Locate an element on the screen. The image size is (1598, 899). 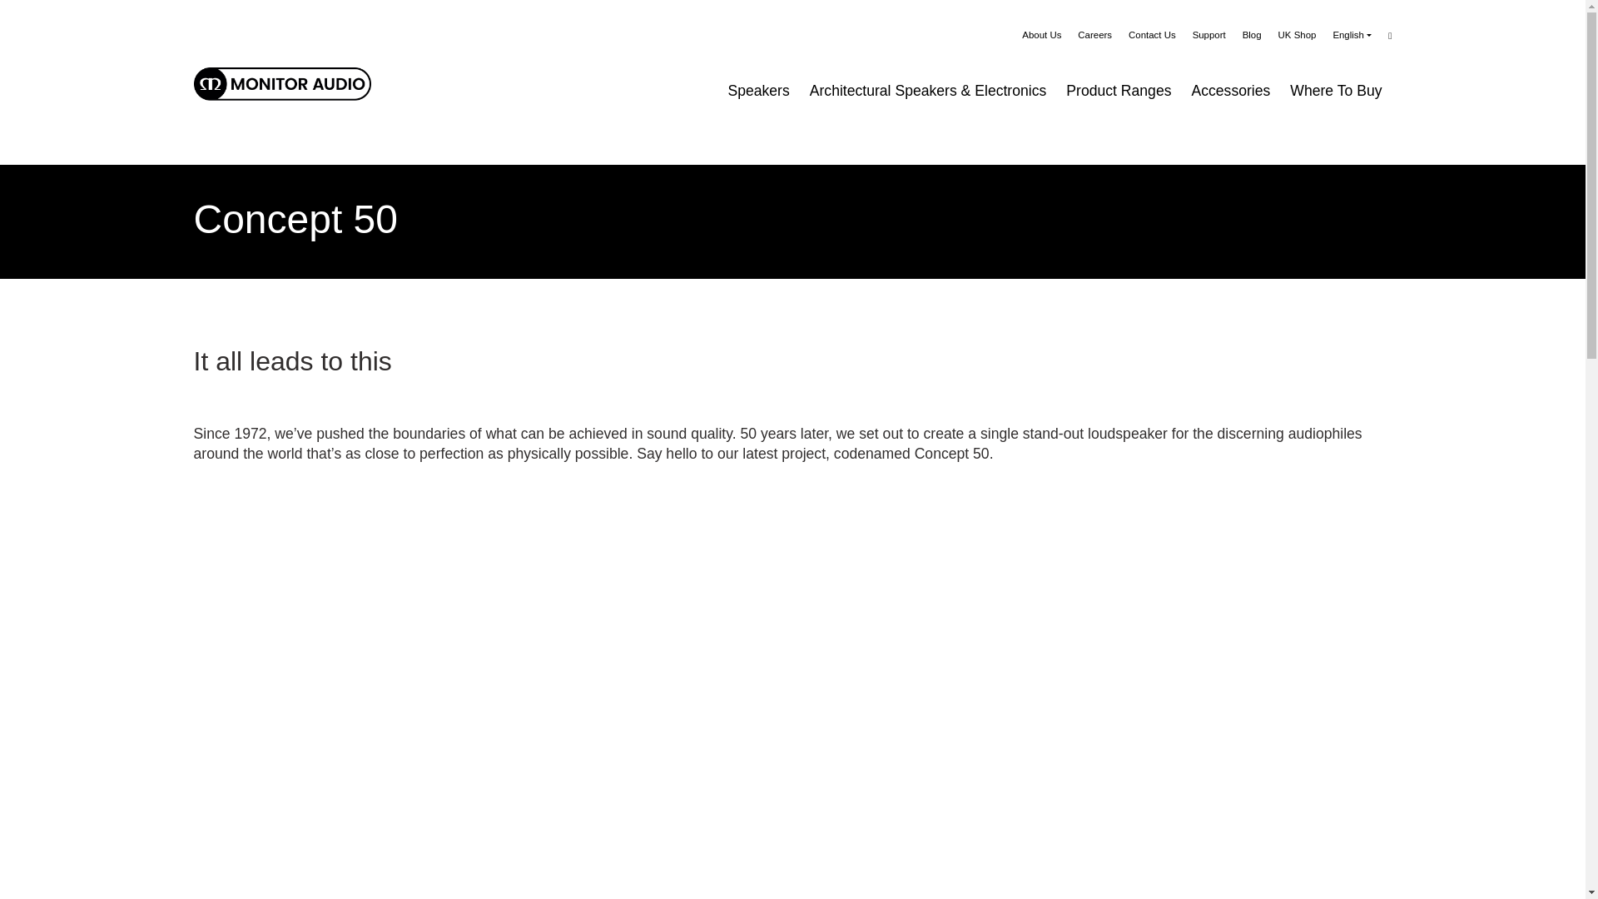
About Us is located at coordinates (1041, 35).